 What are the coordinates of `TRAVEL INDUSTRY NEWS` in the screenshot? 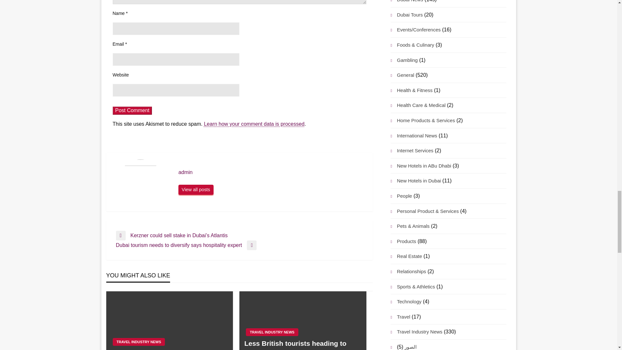 It's located at (139, 342).